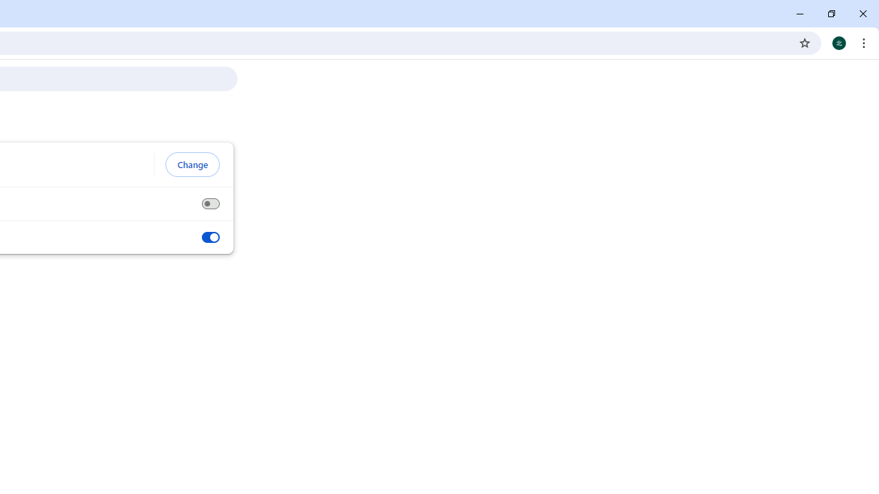 The width and height of the screenshot is (879, 494). What do you see at coordinates (210, 204) in the screenshot?
I see `Ask where to save each file before downloading` at bounding box center [210, 204].